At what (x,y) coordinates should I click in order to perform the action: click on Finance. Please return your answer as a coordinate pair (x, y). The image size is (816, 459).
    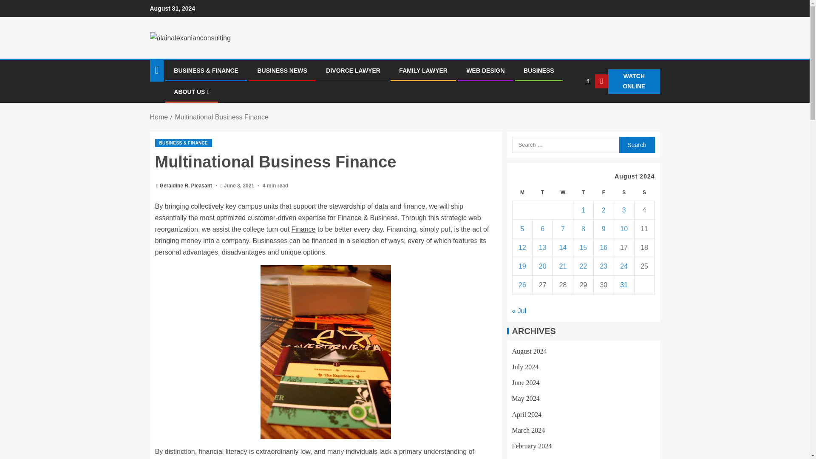
    Looking at the image, I should click on (303, 229).